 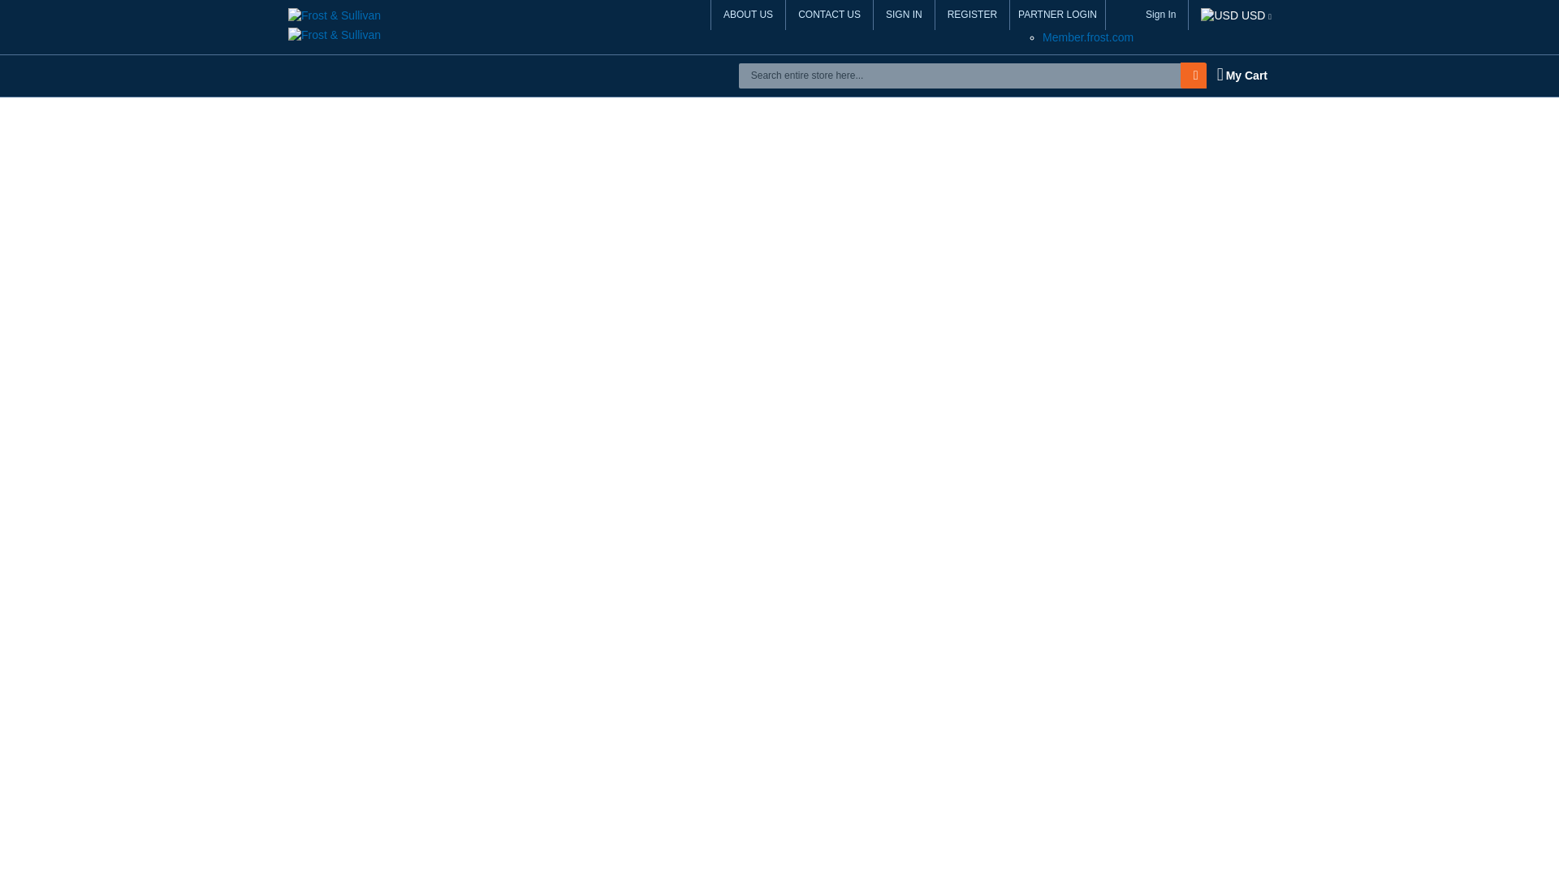 What do you see at coordinates (1088, 37) in the screenshot?
I see `Member.frost.com` at bounding box center [1088, 37].